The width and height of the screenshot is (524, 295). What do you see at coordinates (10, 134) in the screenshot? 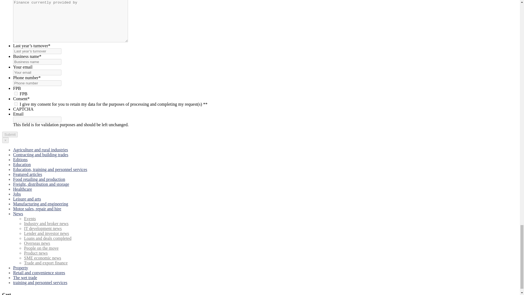
I see `Submit` at bounding box center [10, 134].